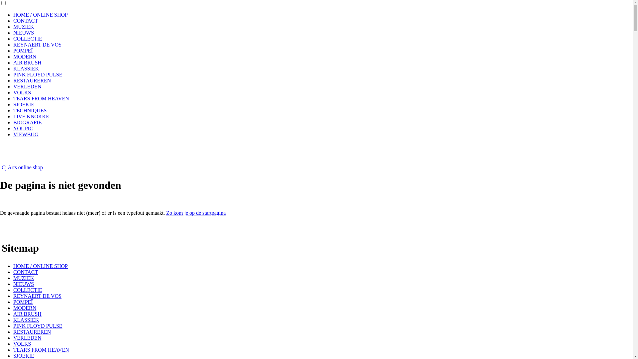 The width and height of the screenshot is (638, 359). Describe the element at coordinates (22, 92) in the screenshot. I see `VOLKS` at that location.